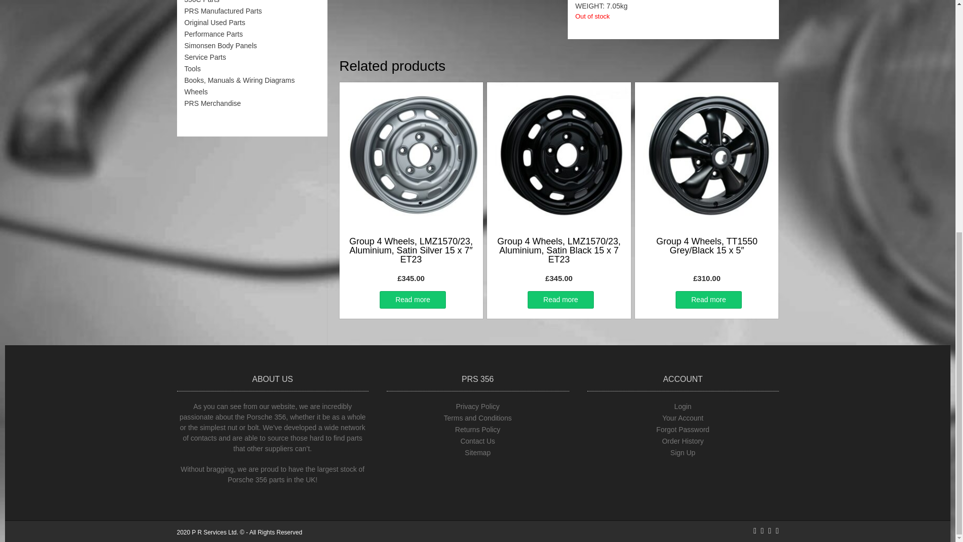 Image resolution: width=963 pixels, height=542 pixels. I want to click on 356C Parts, so click(202, 2).